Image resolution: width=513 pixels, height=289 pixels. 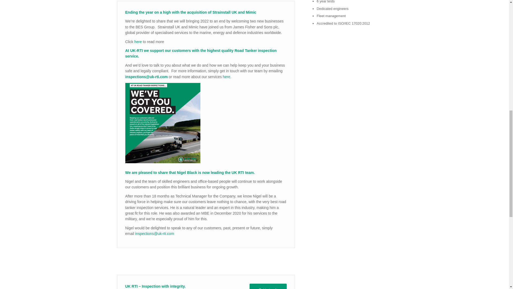 I want to click on here, so click(x=227, y=77).